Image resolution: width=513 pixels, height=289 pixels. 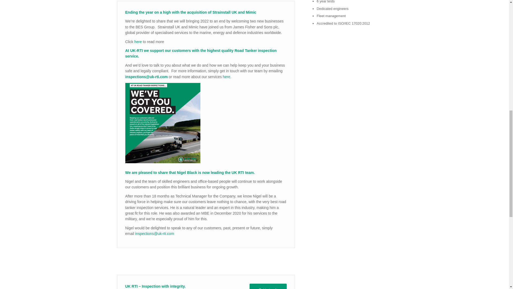 I want to click on here, so click(x=227, y=77).